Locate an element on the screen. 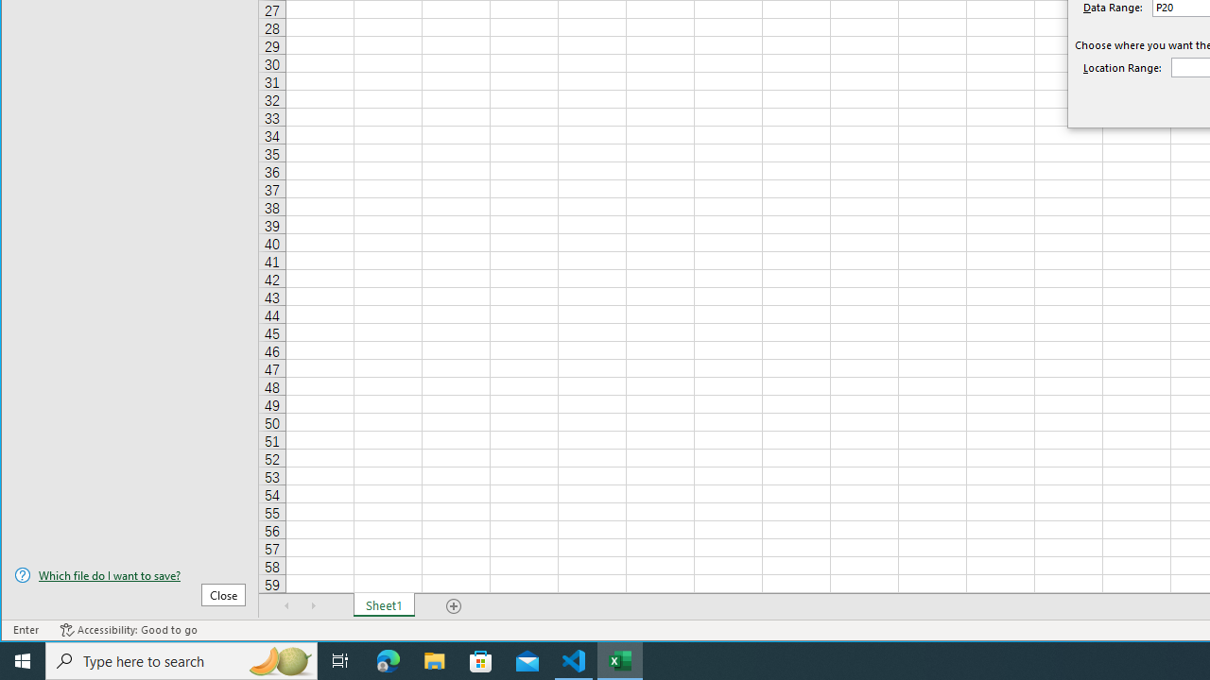 The image size is (1210, 680). Scroll Left is located at coordinates (287, 605).